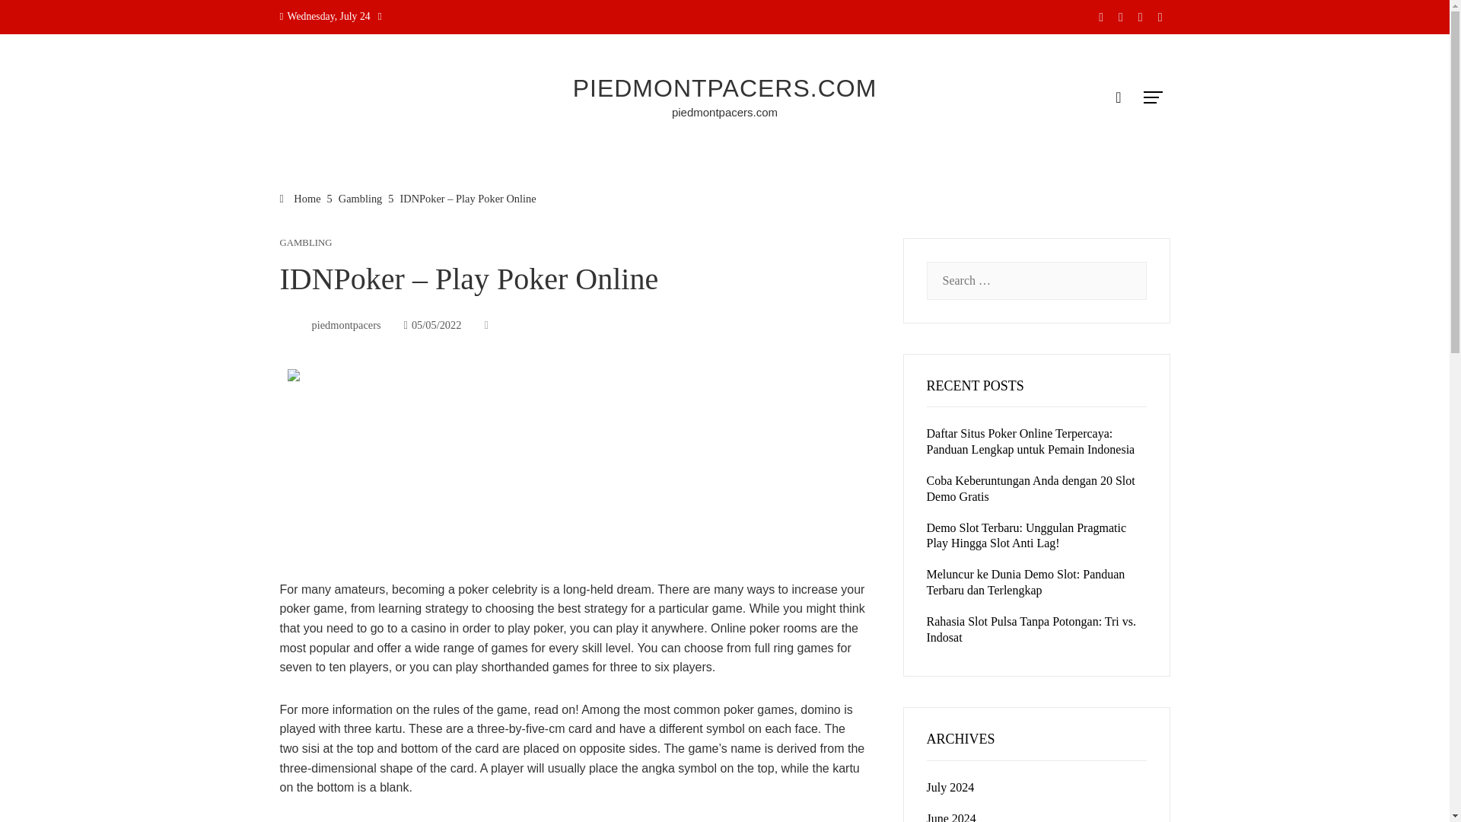 The image size is (1461, 822). I want to click on Gambling, so click(361, 198).